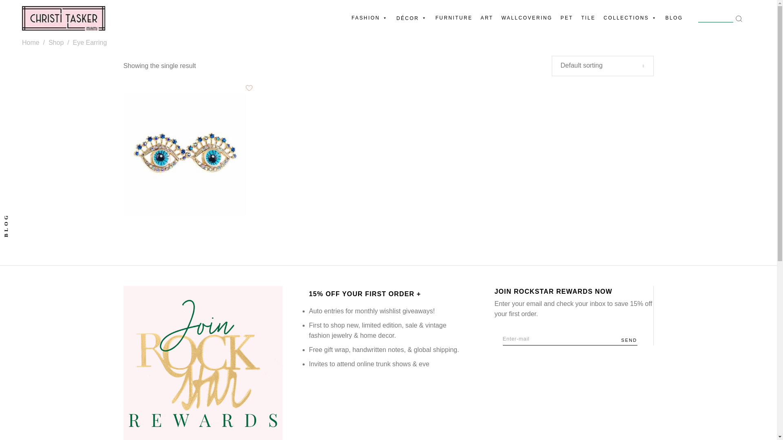 The image size is (783, 440). Describe the element at coordinates (675, 18) in the screenshot. I see `BLOG` at that location.